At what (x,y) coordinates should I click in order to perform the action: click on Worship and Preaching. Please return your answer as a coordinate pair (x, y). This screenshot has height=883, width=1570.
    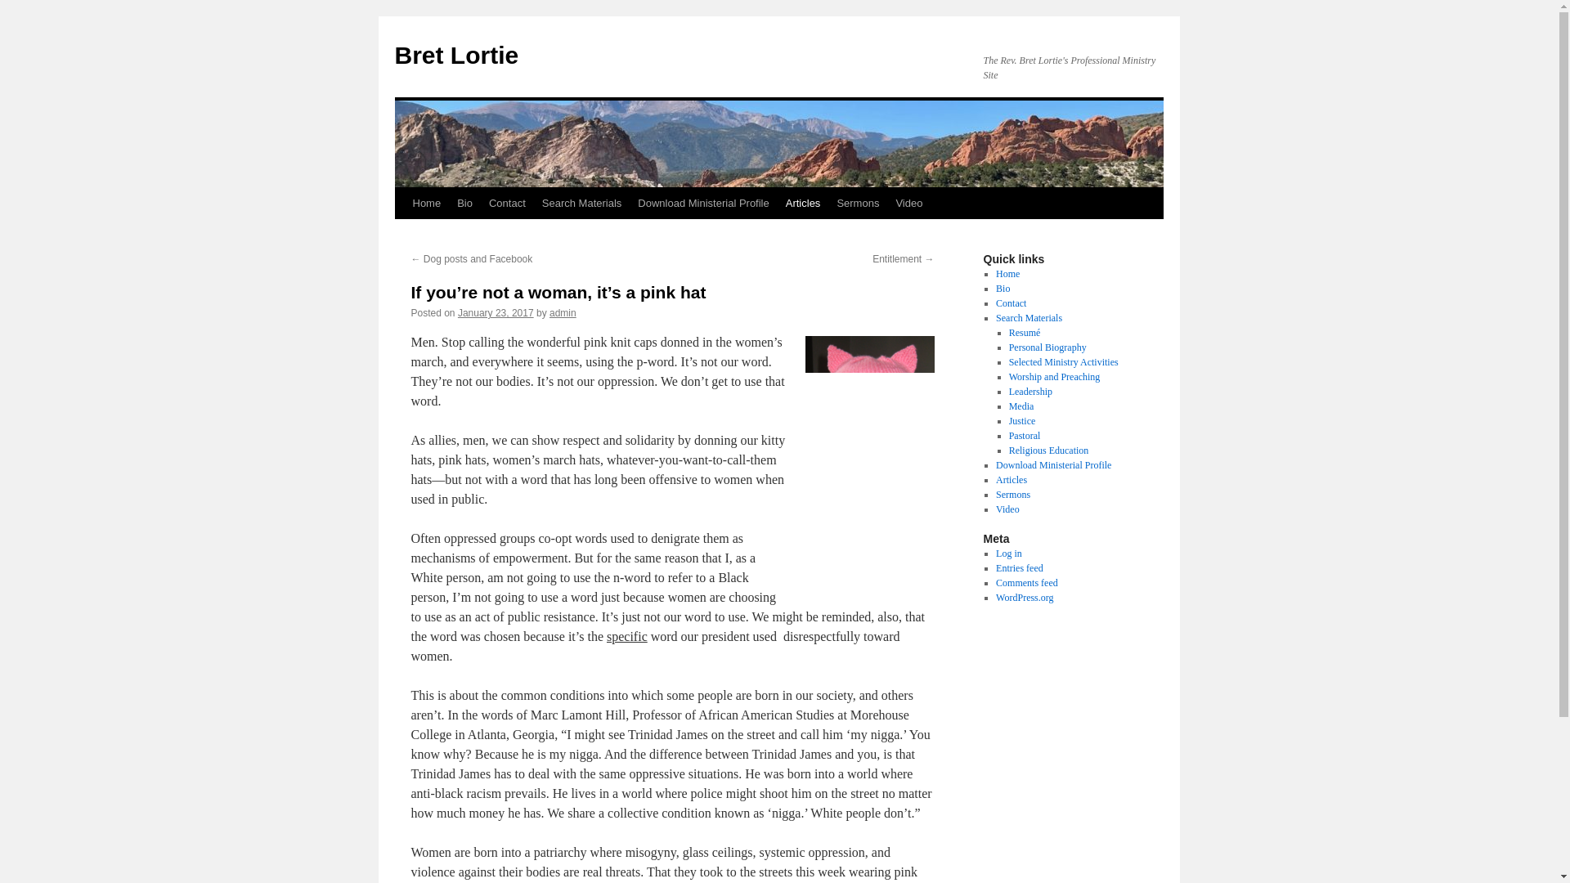
    Looking at the image, I should click on (1055, 376).